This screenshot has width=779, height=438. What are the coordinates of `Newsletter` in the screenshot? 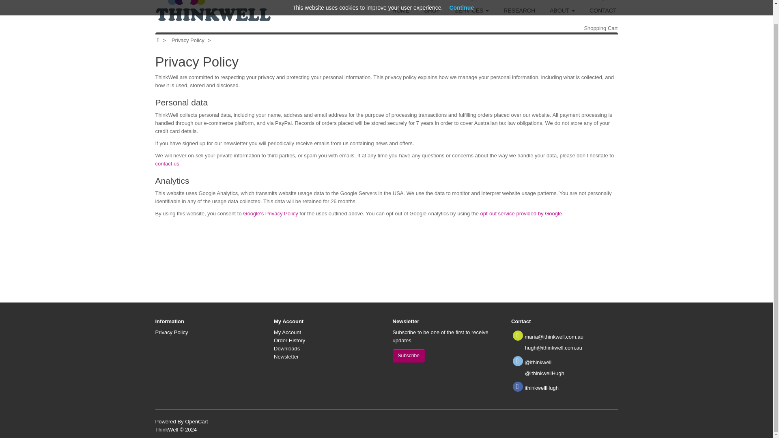 It's located at (286, 356).